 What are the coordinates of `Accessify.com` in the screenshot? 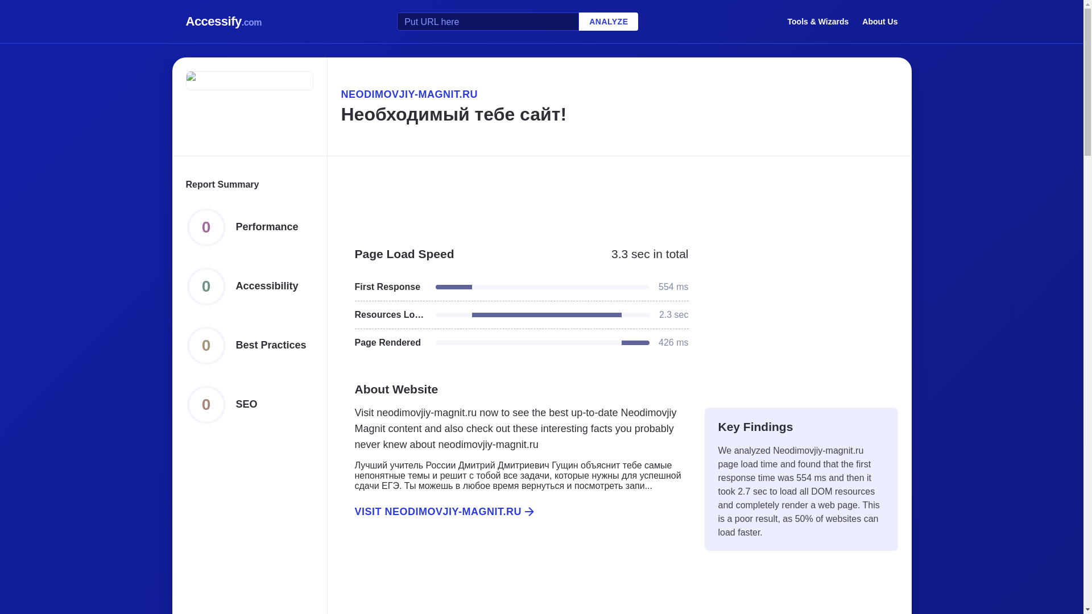 It's located at (224, 22).